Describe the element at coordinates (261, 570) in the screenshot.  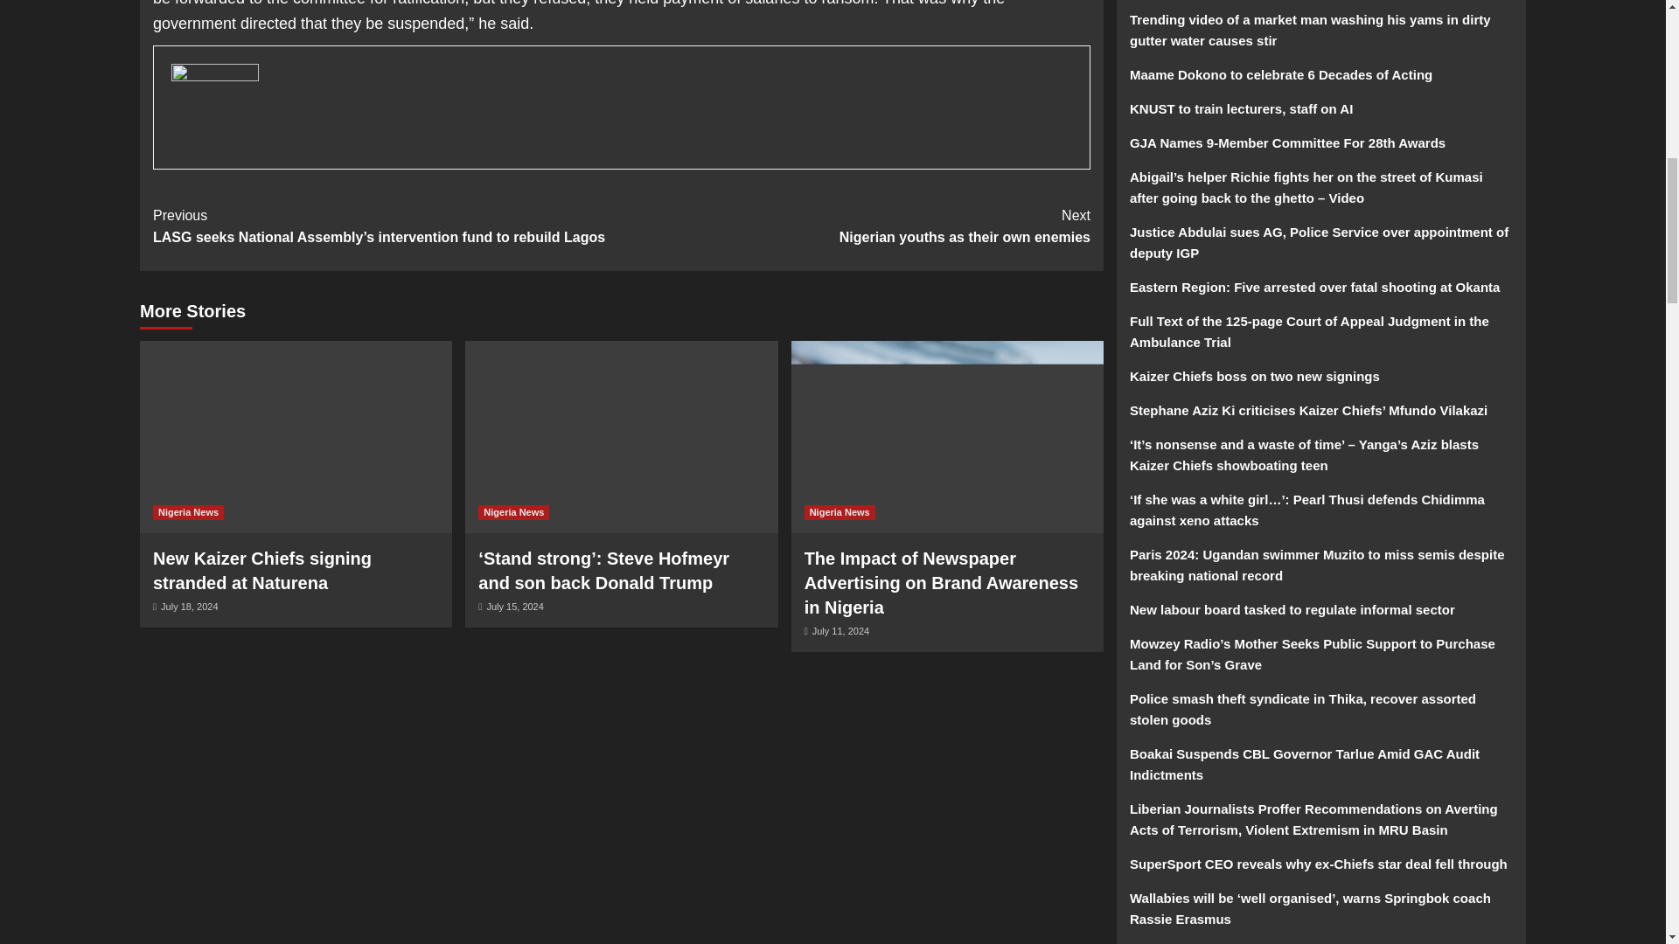
I see `July 18, 2024` at that location.